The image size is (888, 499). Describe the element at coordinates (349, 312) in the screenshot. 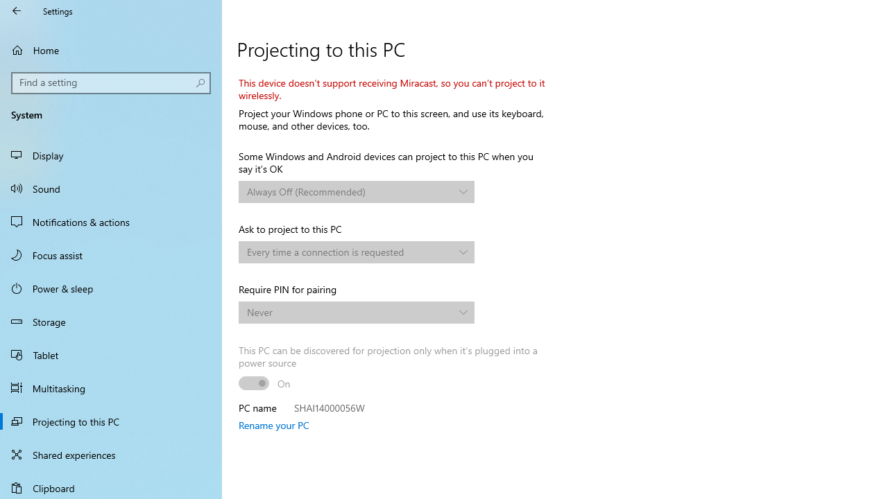

I see `Never` at that location.